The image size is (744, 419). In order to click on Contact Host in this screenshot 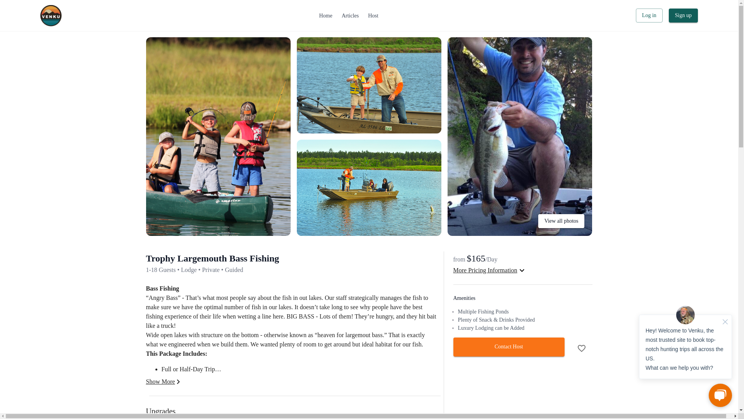, I will do `click(509, 347)`.